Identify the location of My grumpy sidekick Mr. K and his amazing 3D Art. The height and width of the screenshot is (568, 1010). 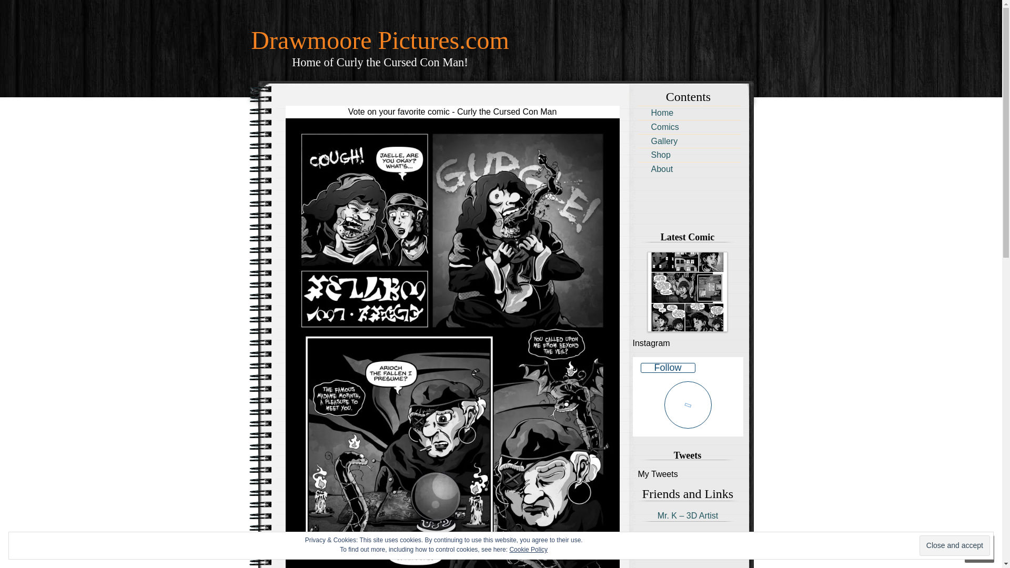
(687, 515).